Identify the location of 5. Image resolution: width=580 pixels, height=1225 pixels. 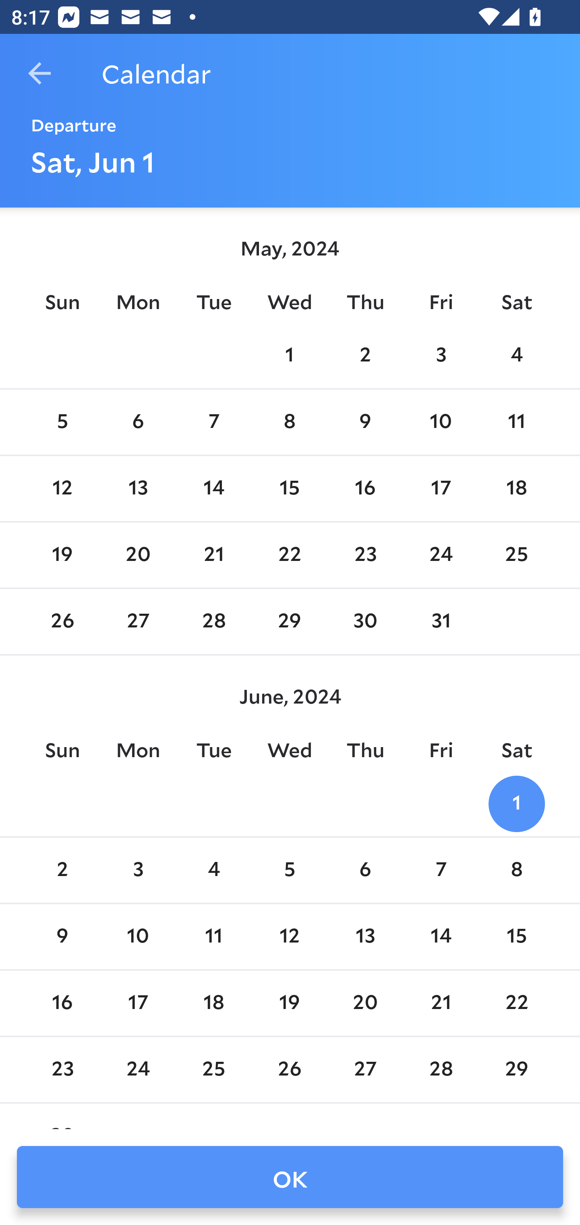
(62, 422).